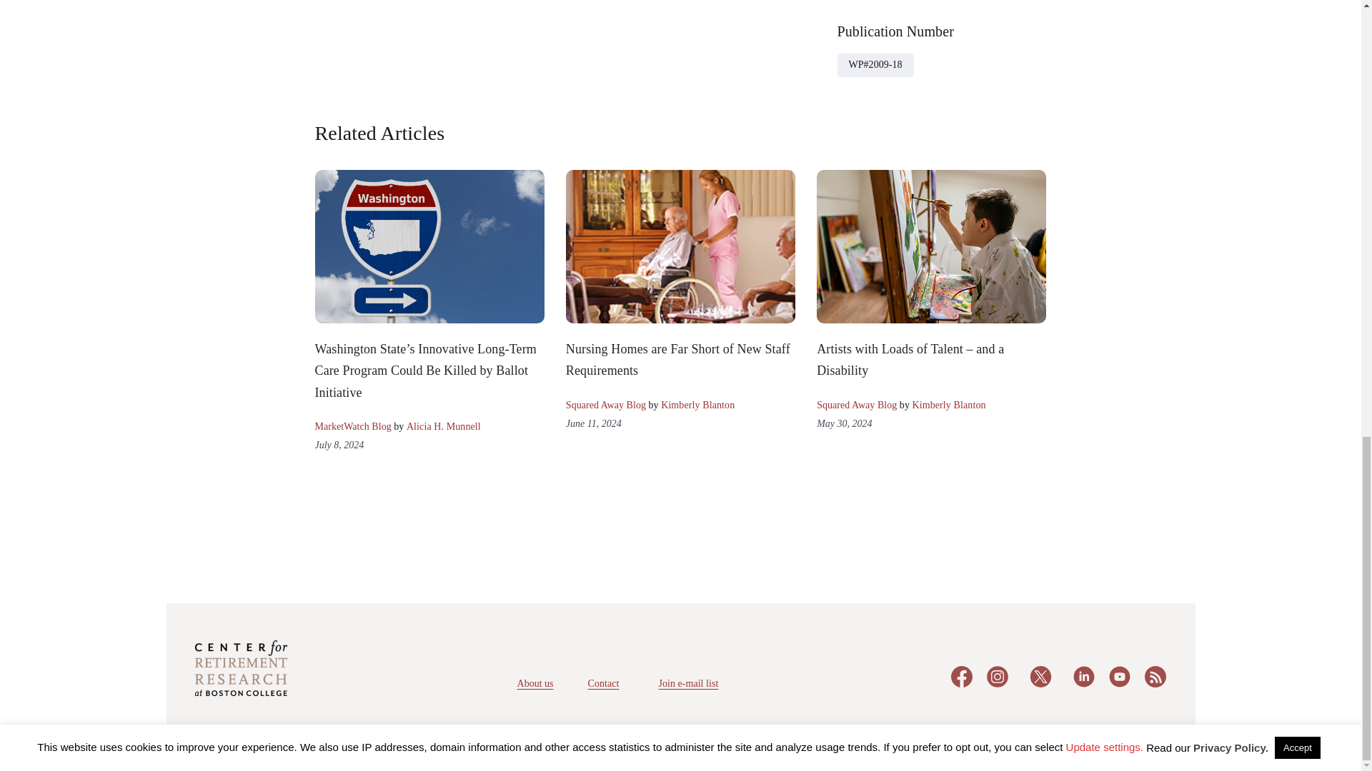 The image size is (1372, 771). What do you see at coordinates (697, 405) in the screenshot?
I see `Posts by Kimberly Blanton` at bounding box center [697, 405].